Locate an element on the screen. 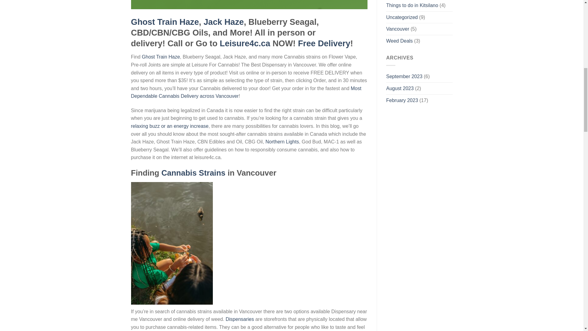 The height and width of the screenshot is (331, 588). Ghost Train Haze is located at coordinates (160, 57).